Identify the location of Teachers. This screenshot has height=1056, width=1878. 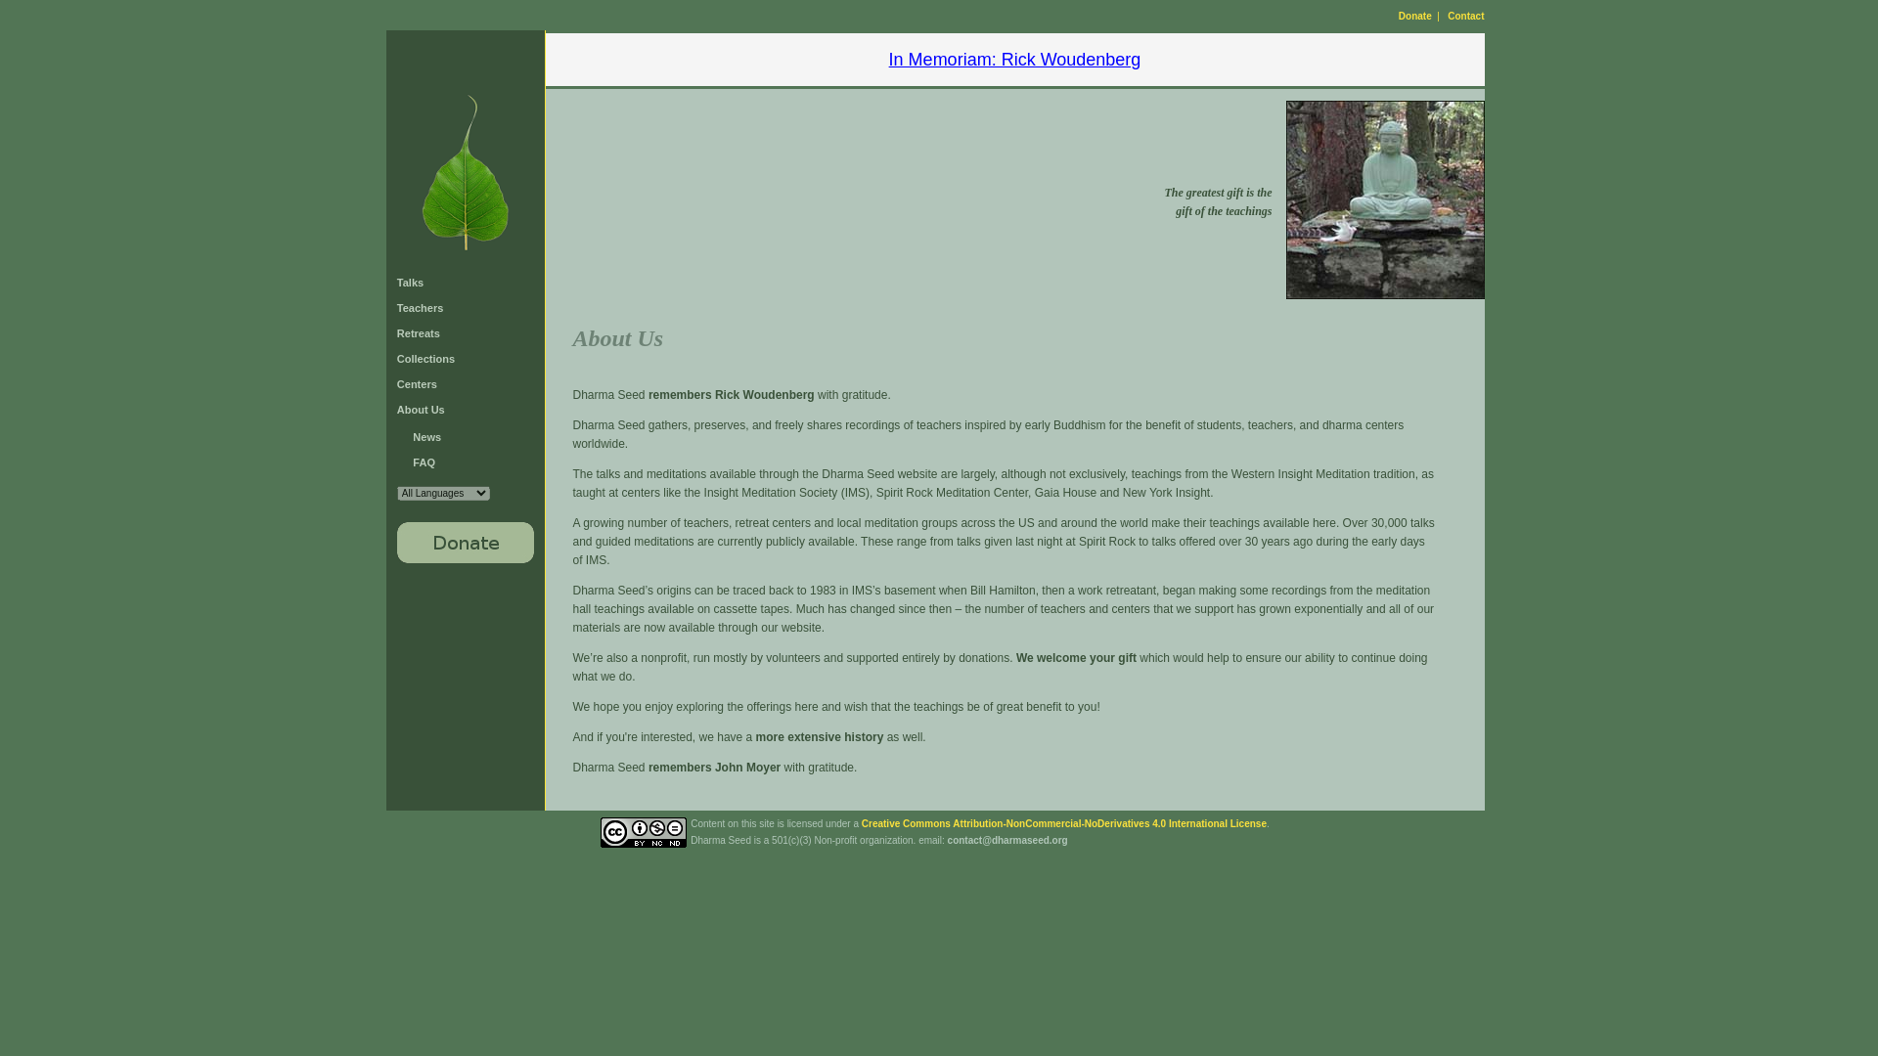
(420, 307).